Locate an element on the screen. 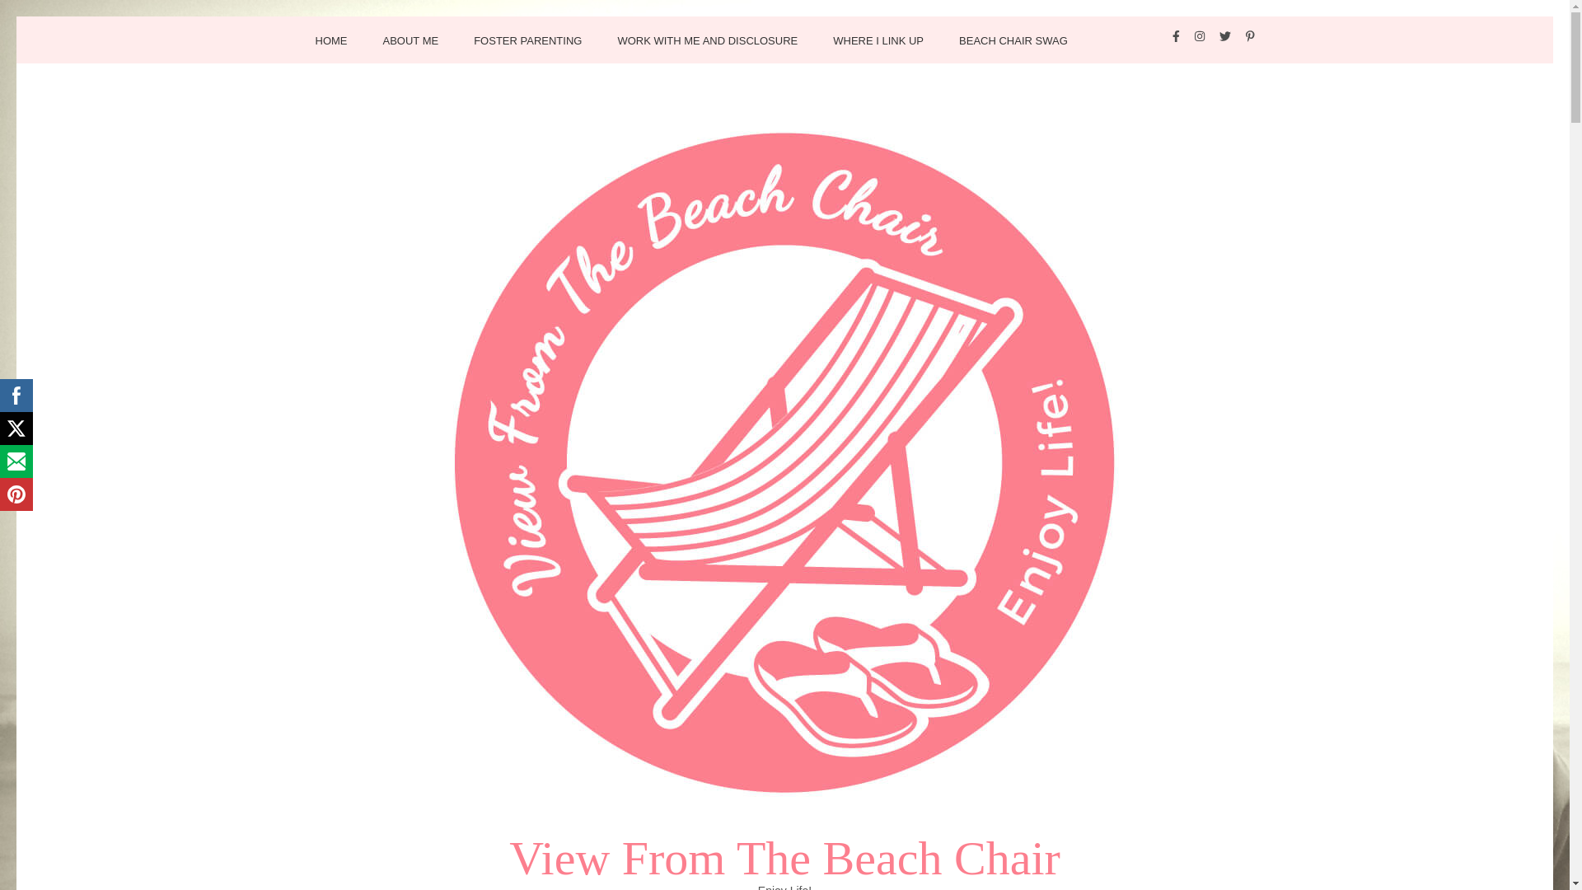 The height and width of the screenshot is (890, 1582). ABOUT ME is located at coordinates (410, 49).